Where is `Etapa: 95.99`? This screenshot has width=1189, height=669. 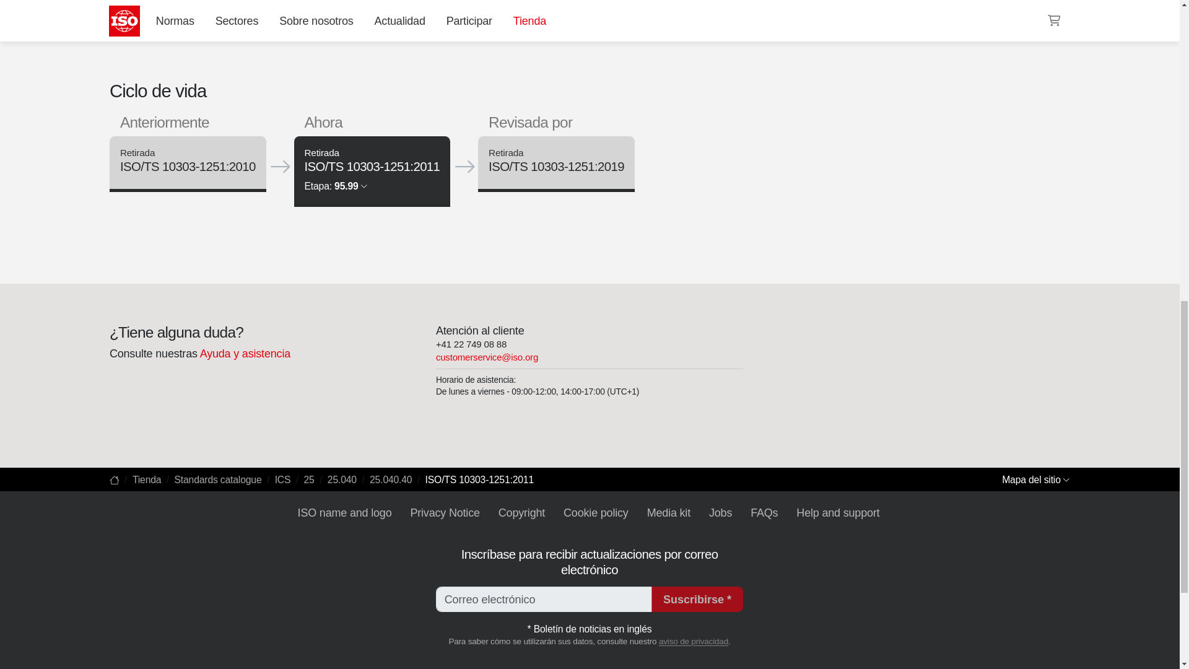 Etapa: 95.99 is located at coordinates (336, 186).